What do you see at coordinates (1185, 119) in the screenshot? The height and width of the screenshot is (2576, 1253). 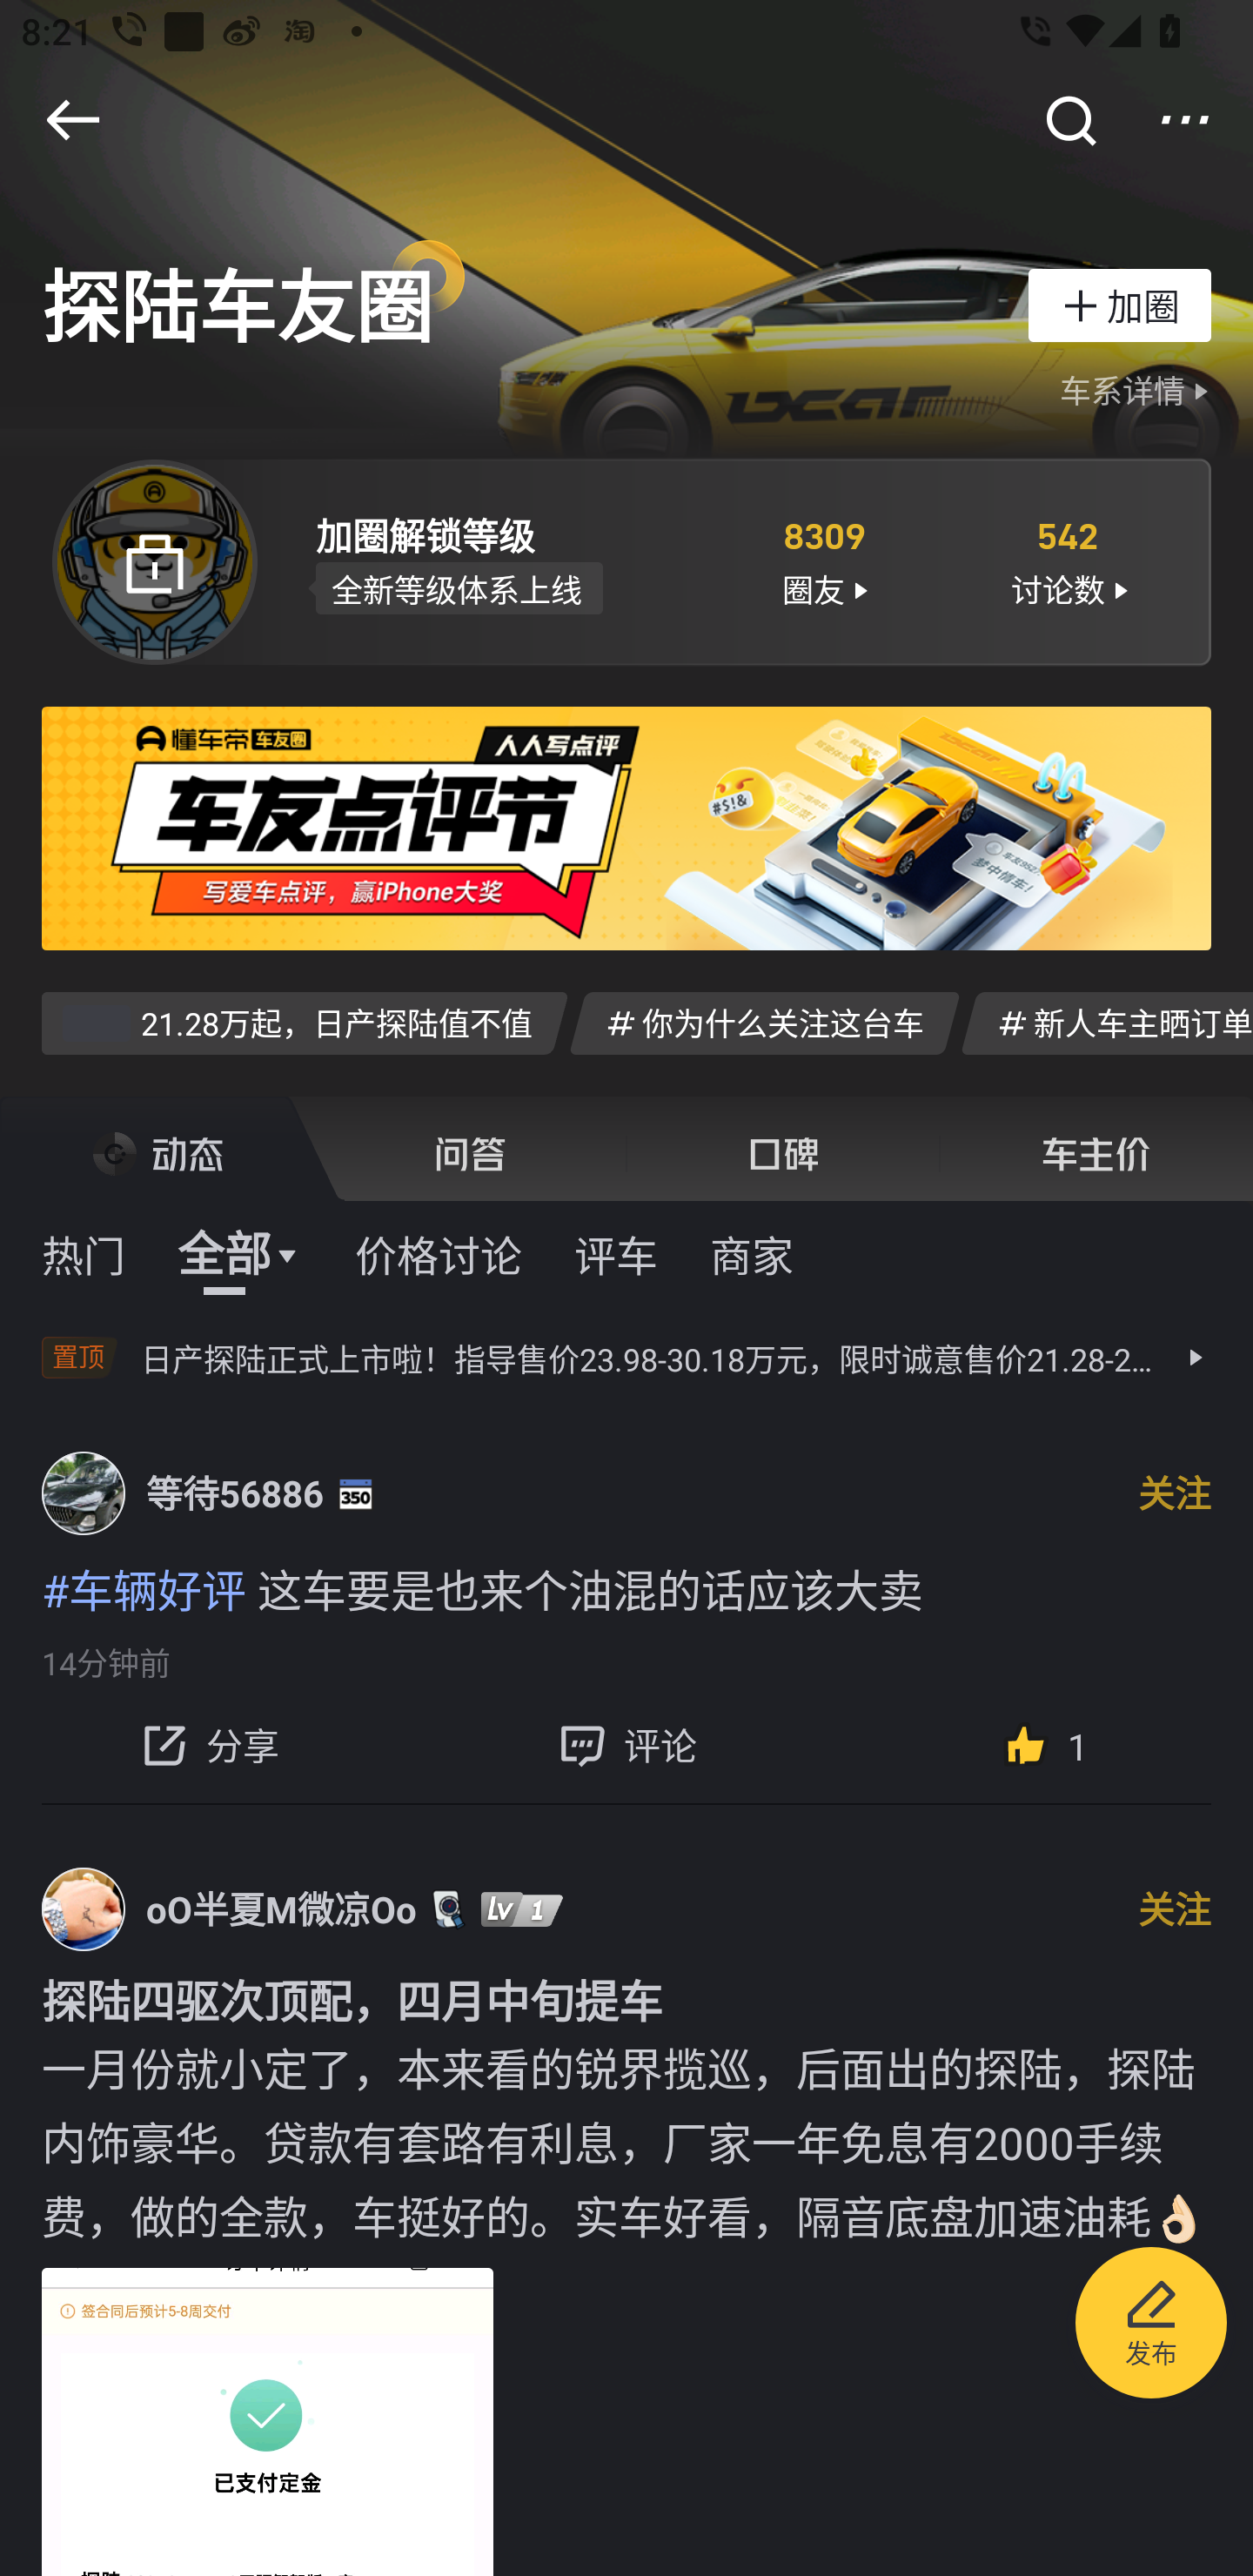 I see `` at bounding box center [1185, 119].